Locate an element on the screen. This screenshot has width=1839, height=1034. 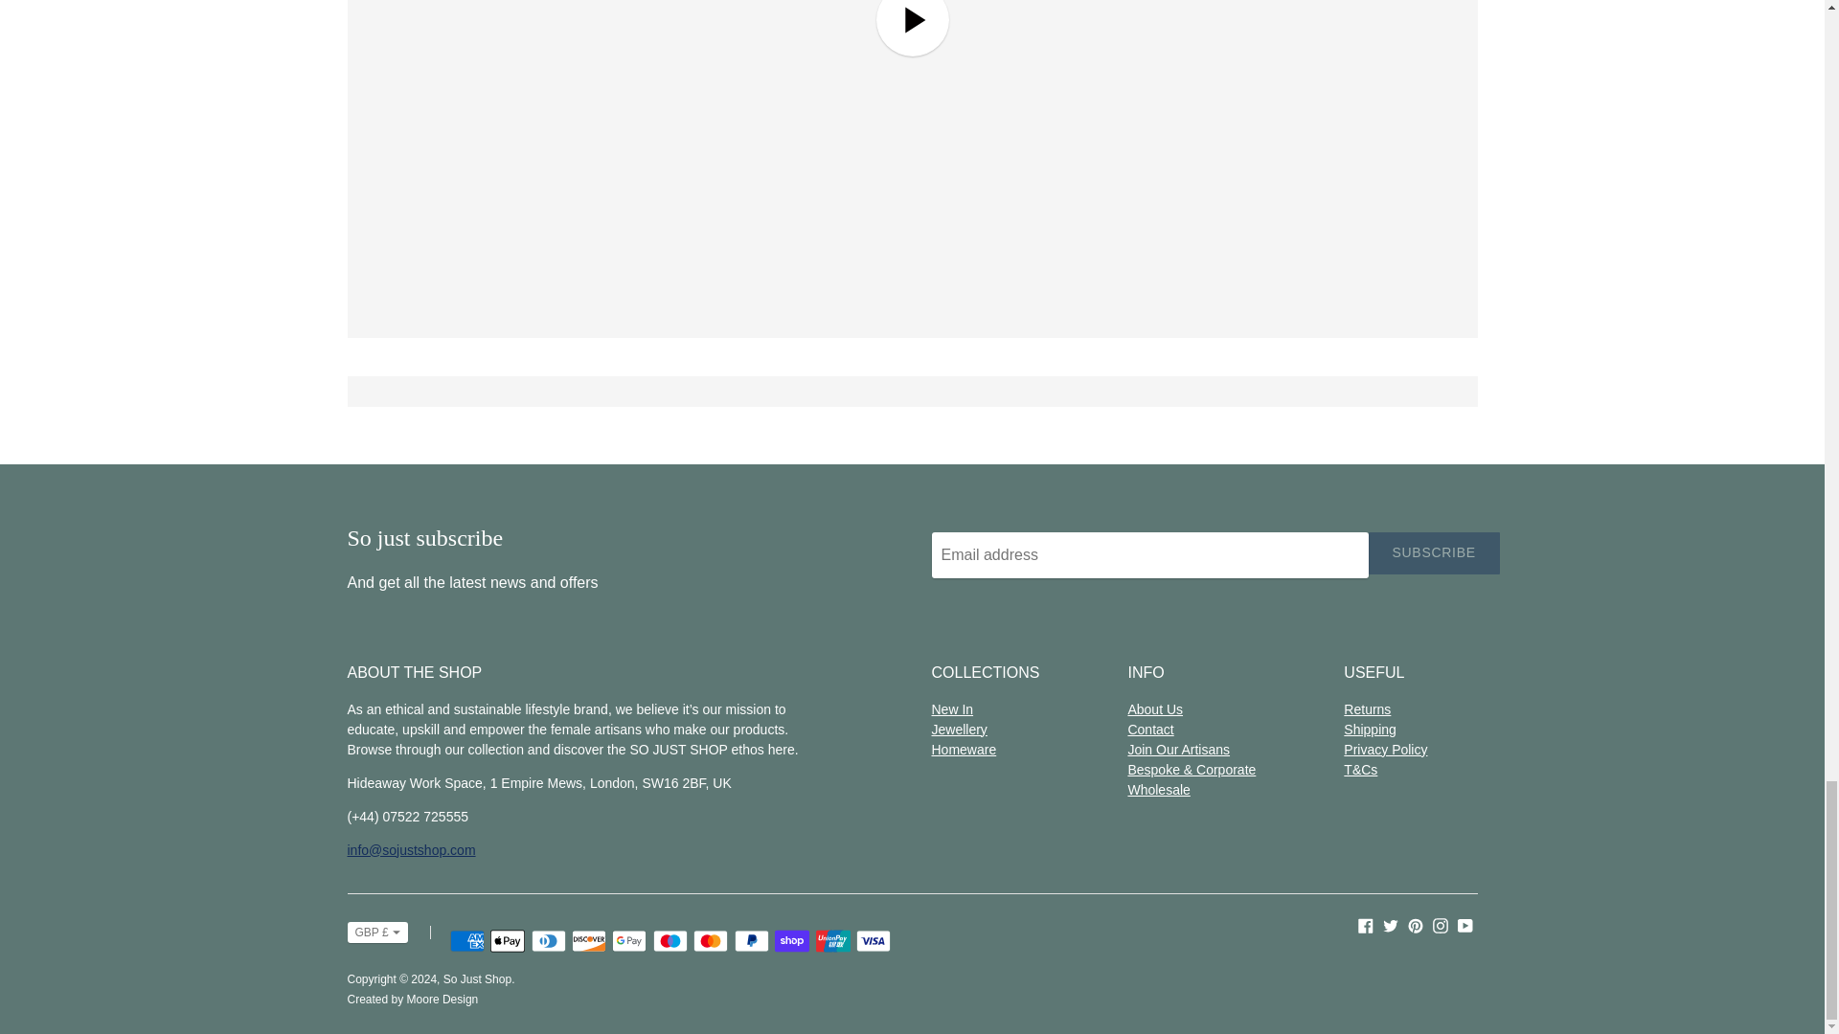
So Just Shop on Pinterest is located at coordinates (1416, 925).